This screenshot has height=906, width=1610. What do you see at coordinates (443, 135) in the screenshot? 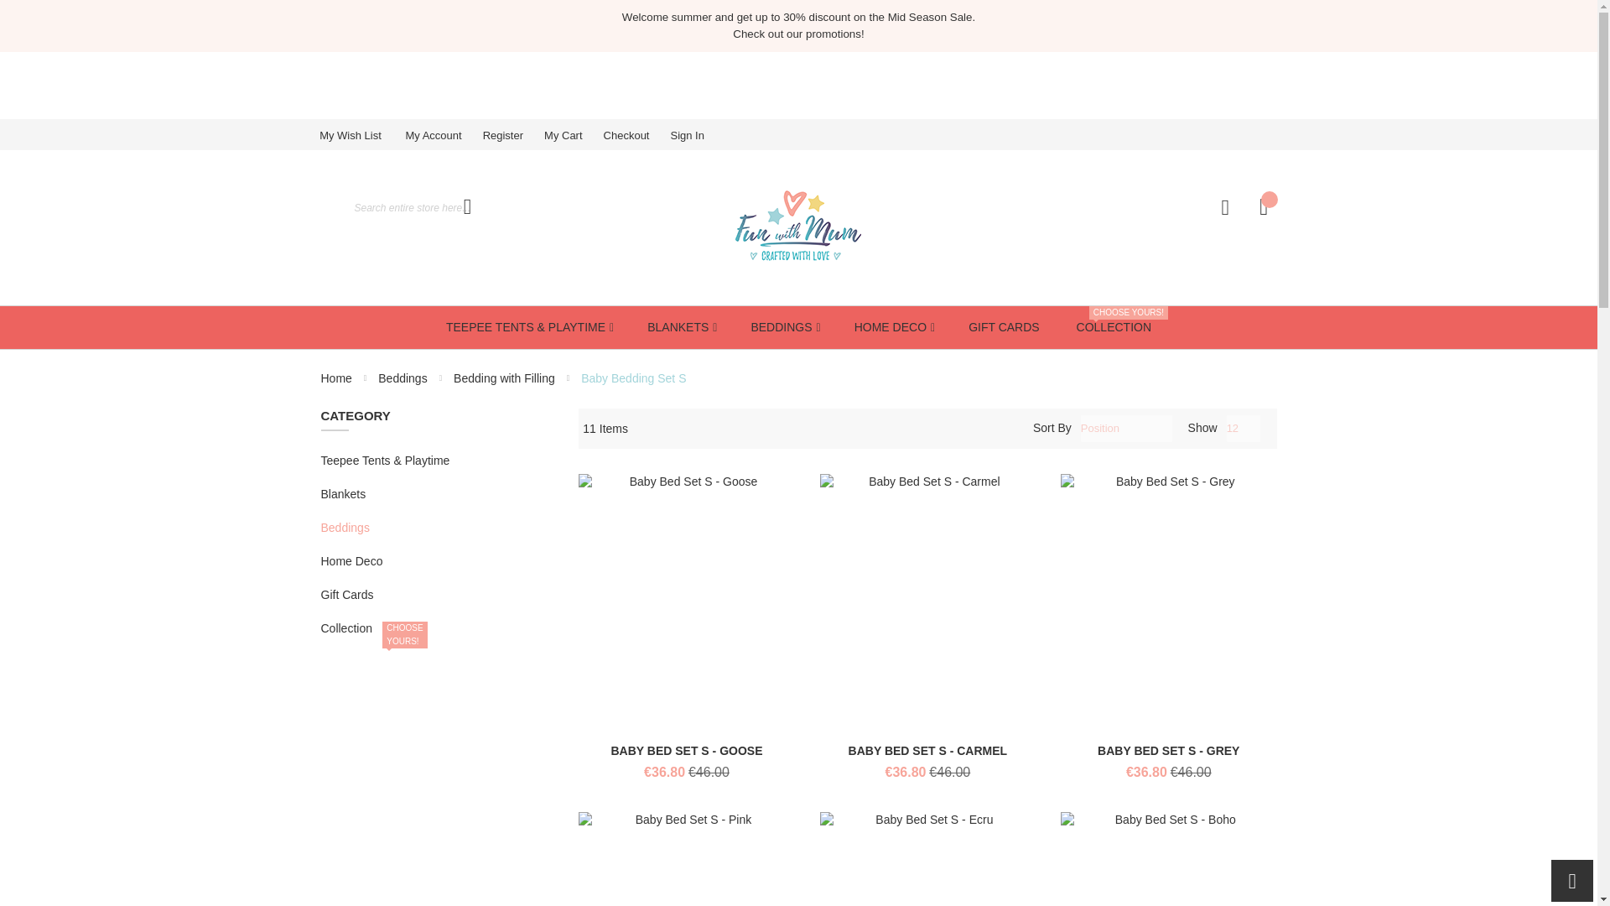
I see `My Account` at bounding box center [443, 135].